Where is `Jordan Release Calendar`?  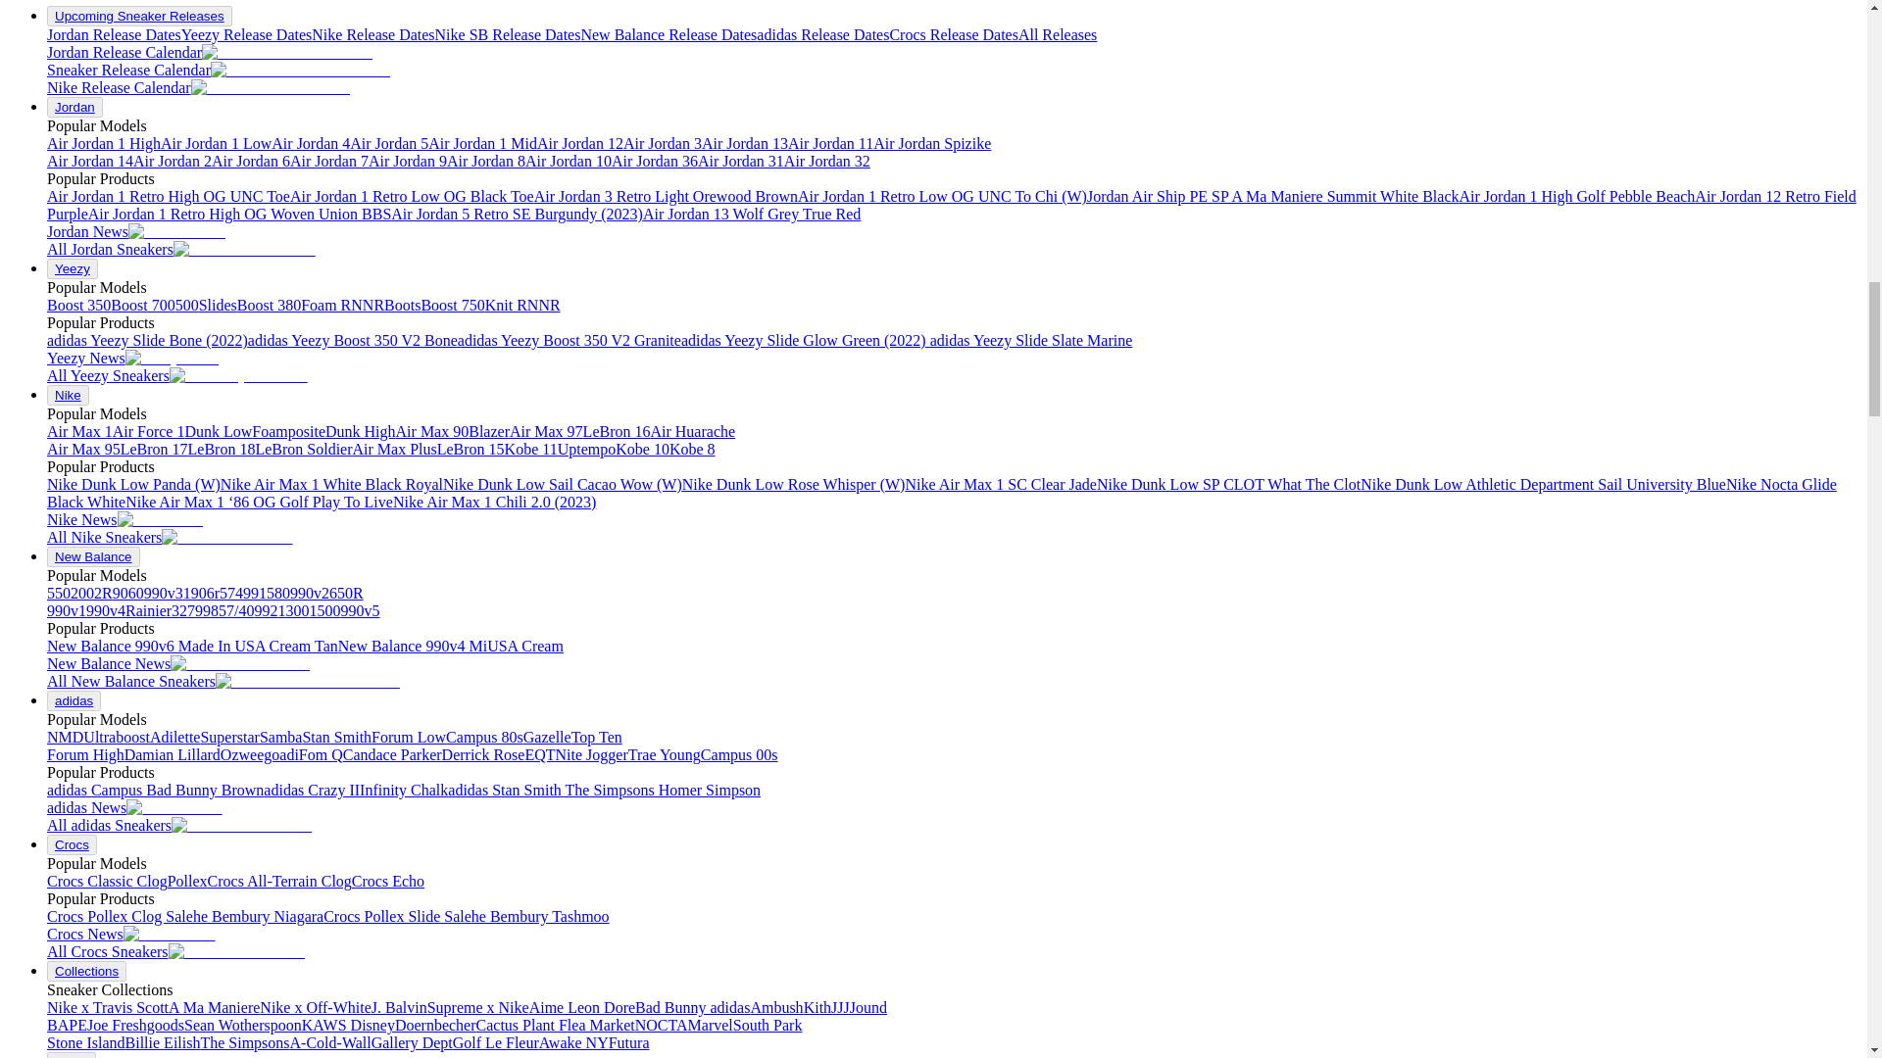 Jordan Release Calendar is located at coordinates (210, 52).